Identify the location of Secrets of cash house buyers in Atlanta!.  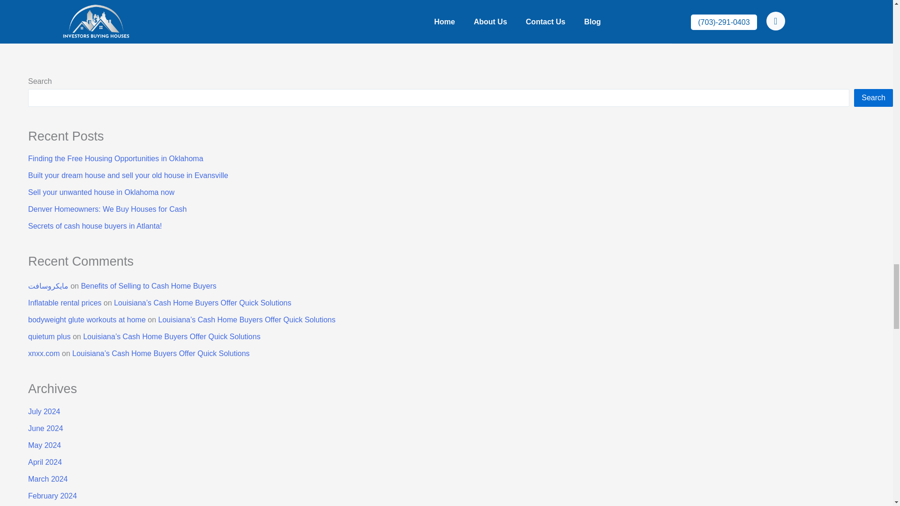
(95, 226).